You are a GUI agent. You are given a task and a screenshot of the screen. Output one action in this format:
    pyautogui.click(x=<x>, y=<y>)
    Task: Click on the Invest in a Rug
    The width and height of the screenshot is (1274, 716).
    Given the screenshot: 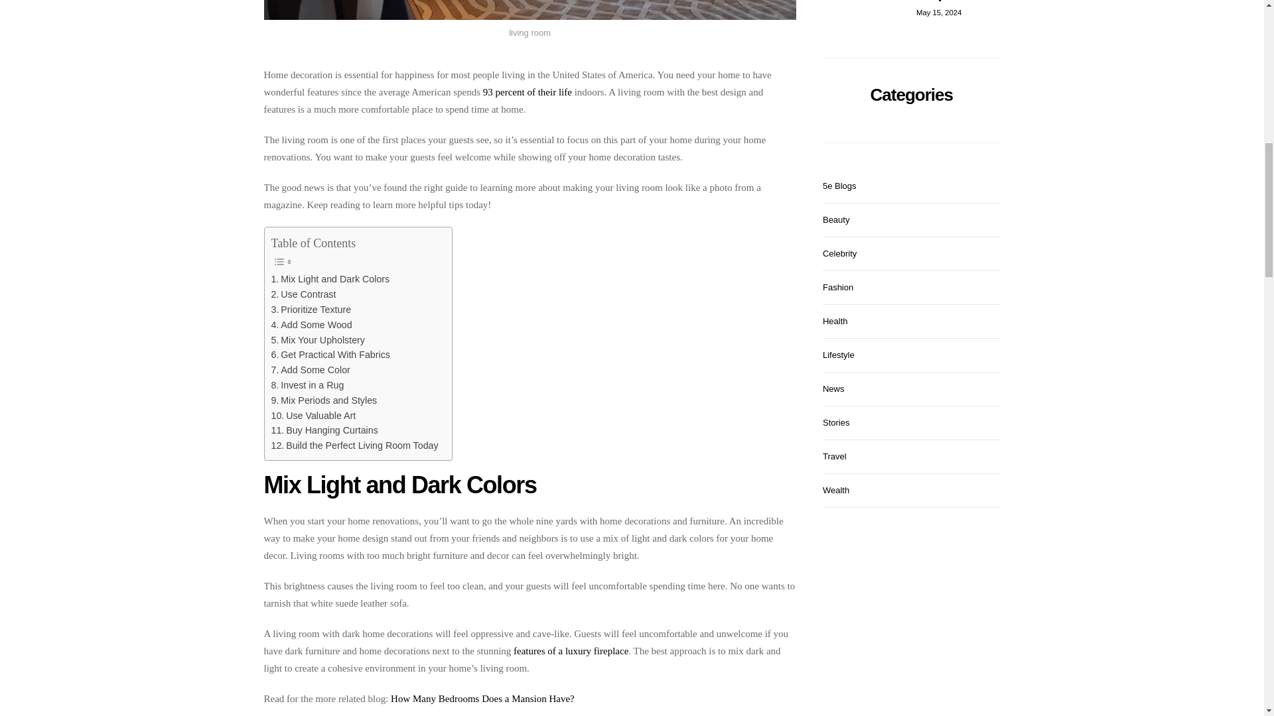 What is the action you would take?
    pyautogui.click(x=307, y=385)
    